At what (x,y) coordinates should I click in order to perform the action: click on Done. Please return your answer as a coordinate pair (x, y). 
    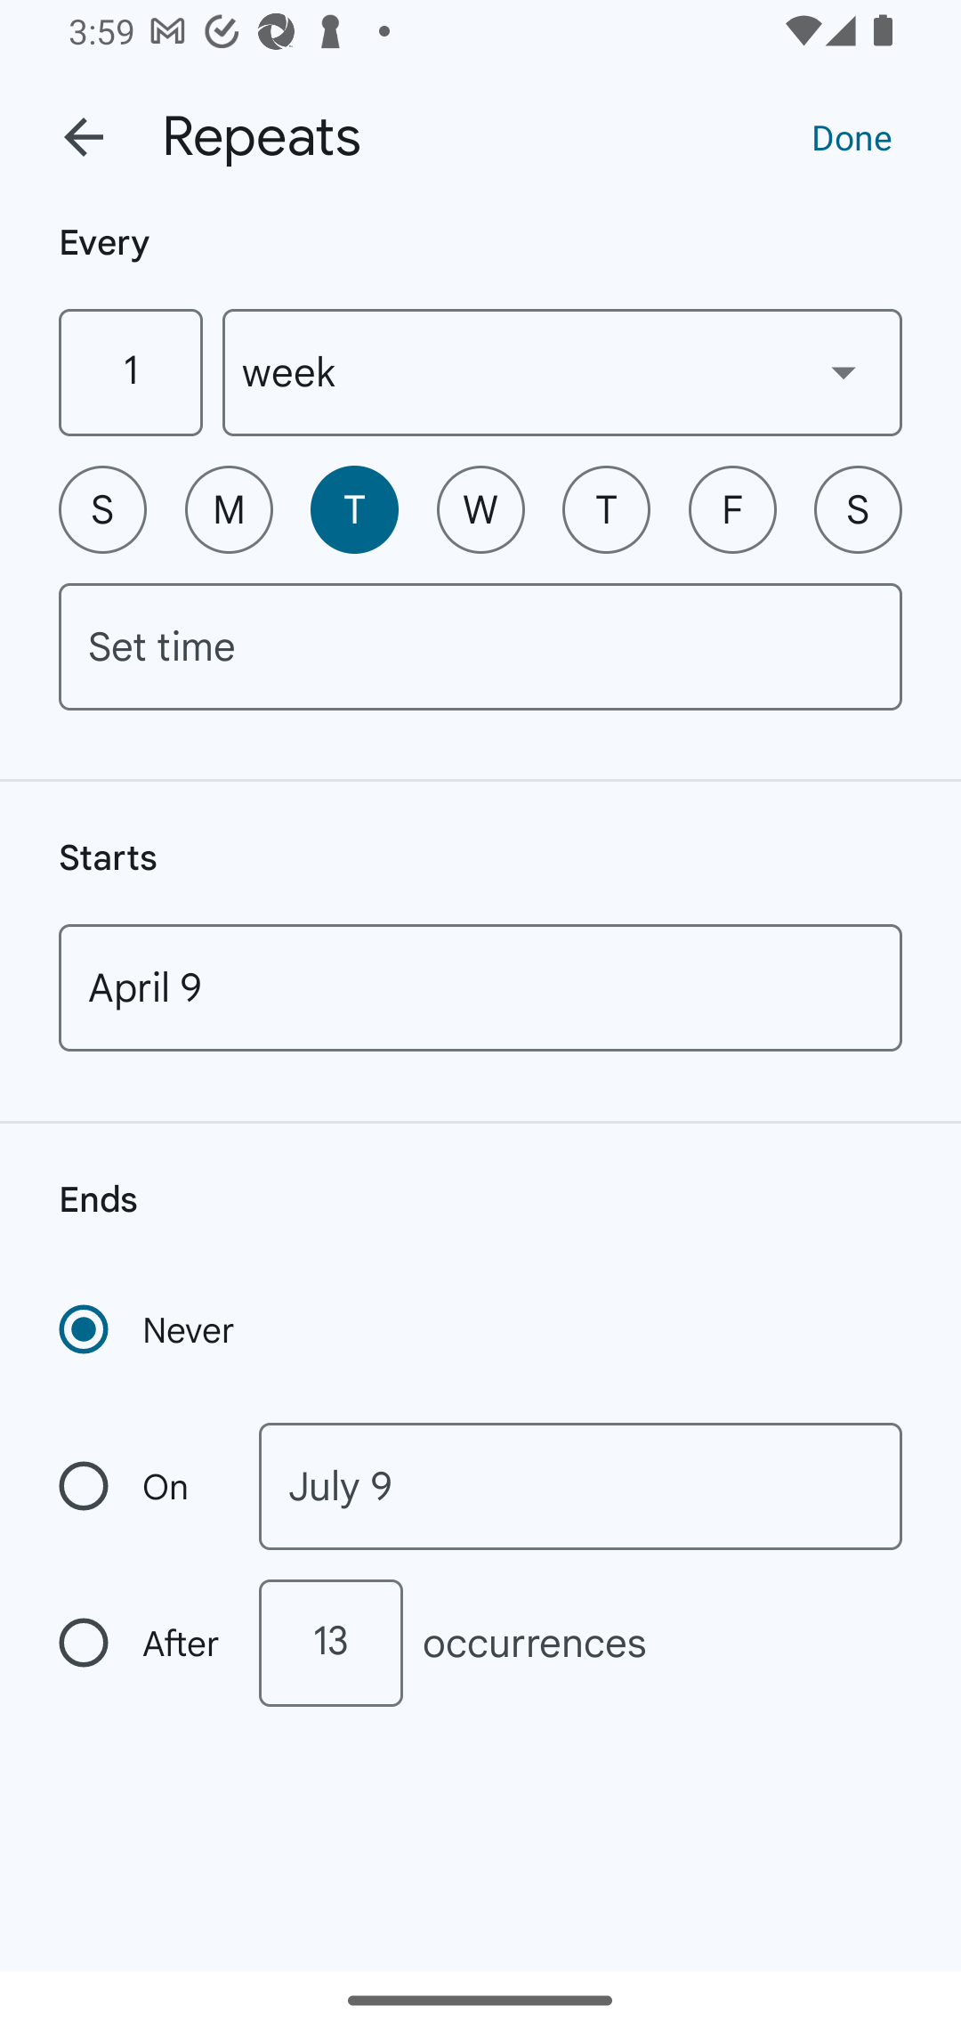
    Looking at the image, I should click on (852, 136).